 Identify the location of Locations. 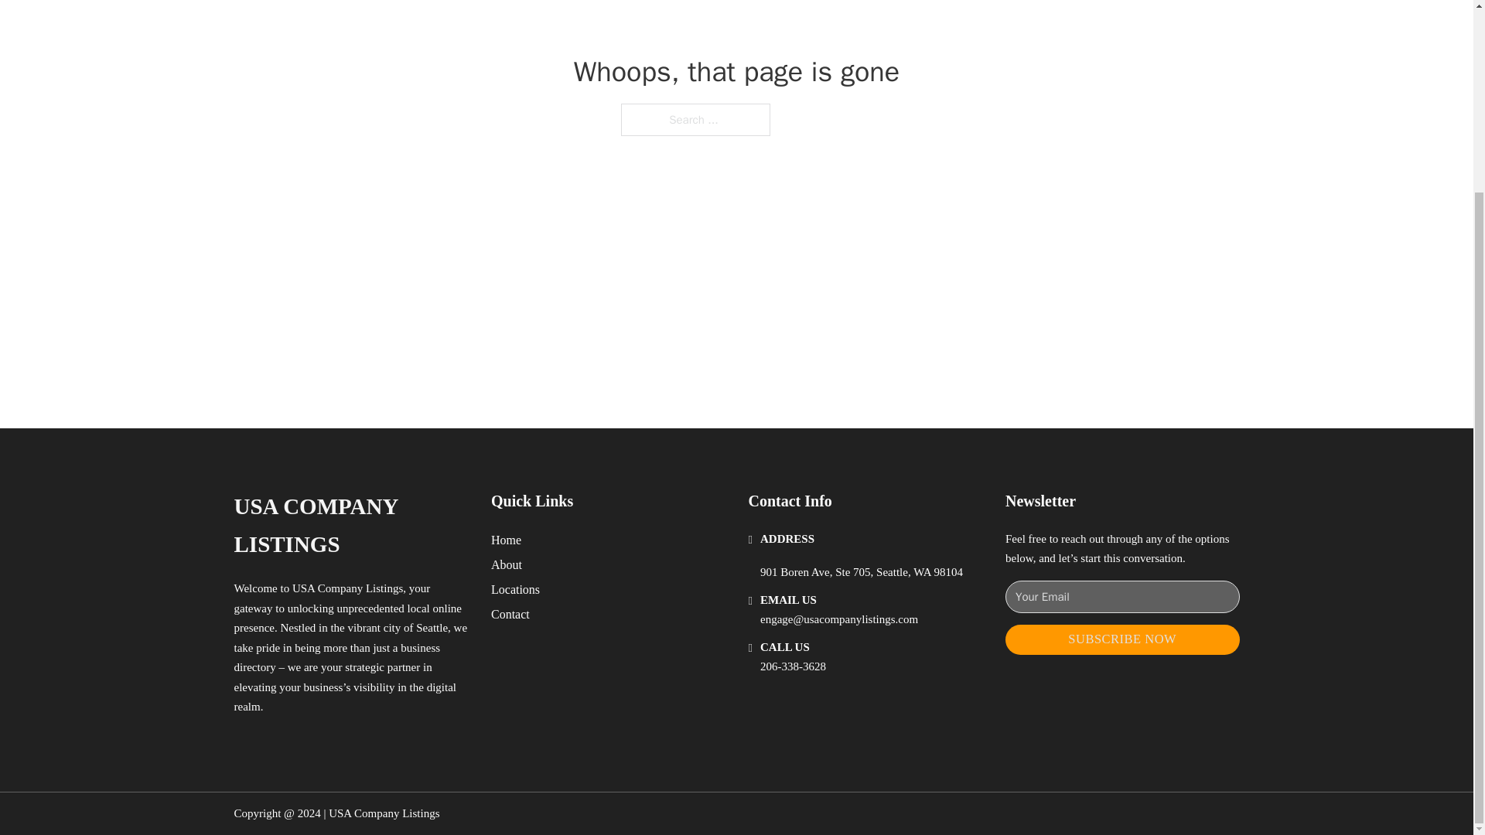
(515, 589).